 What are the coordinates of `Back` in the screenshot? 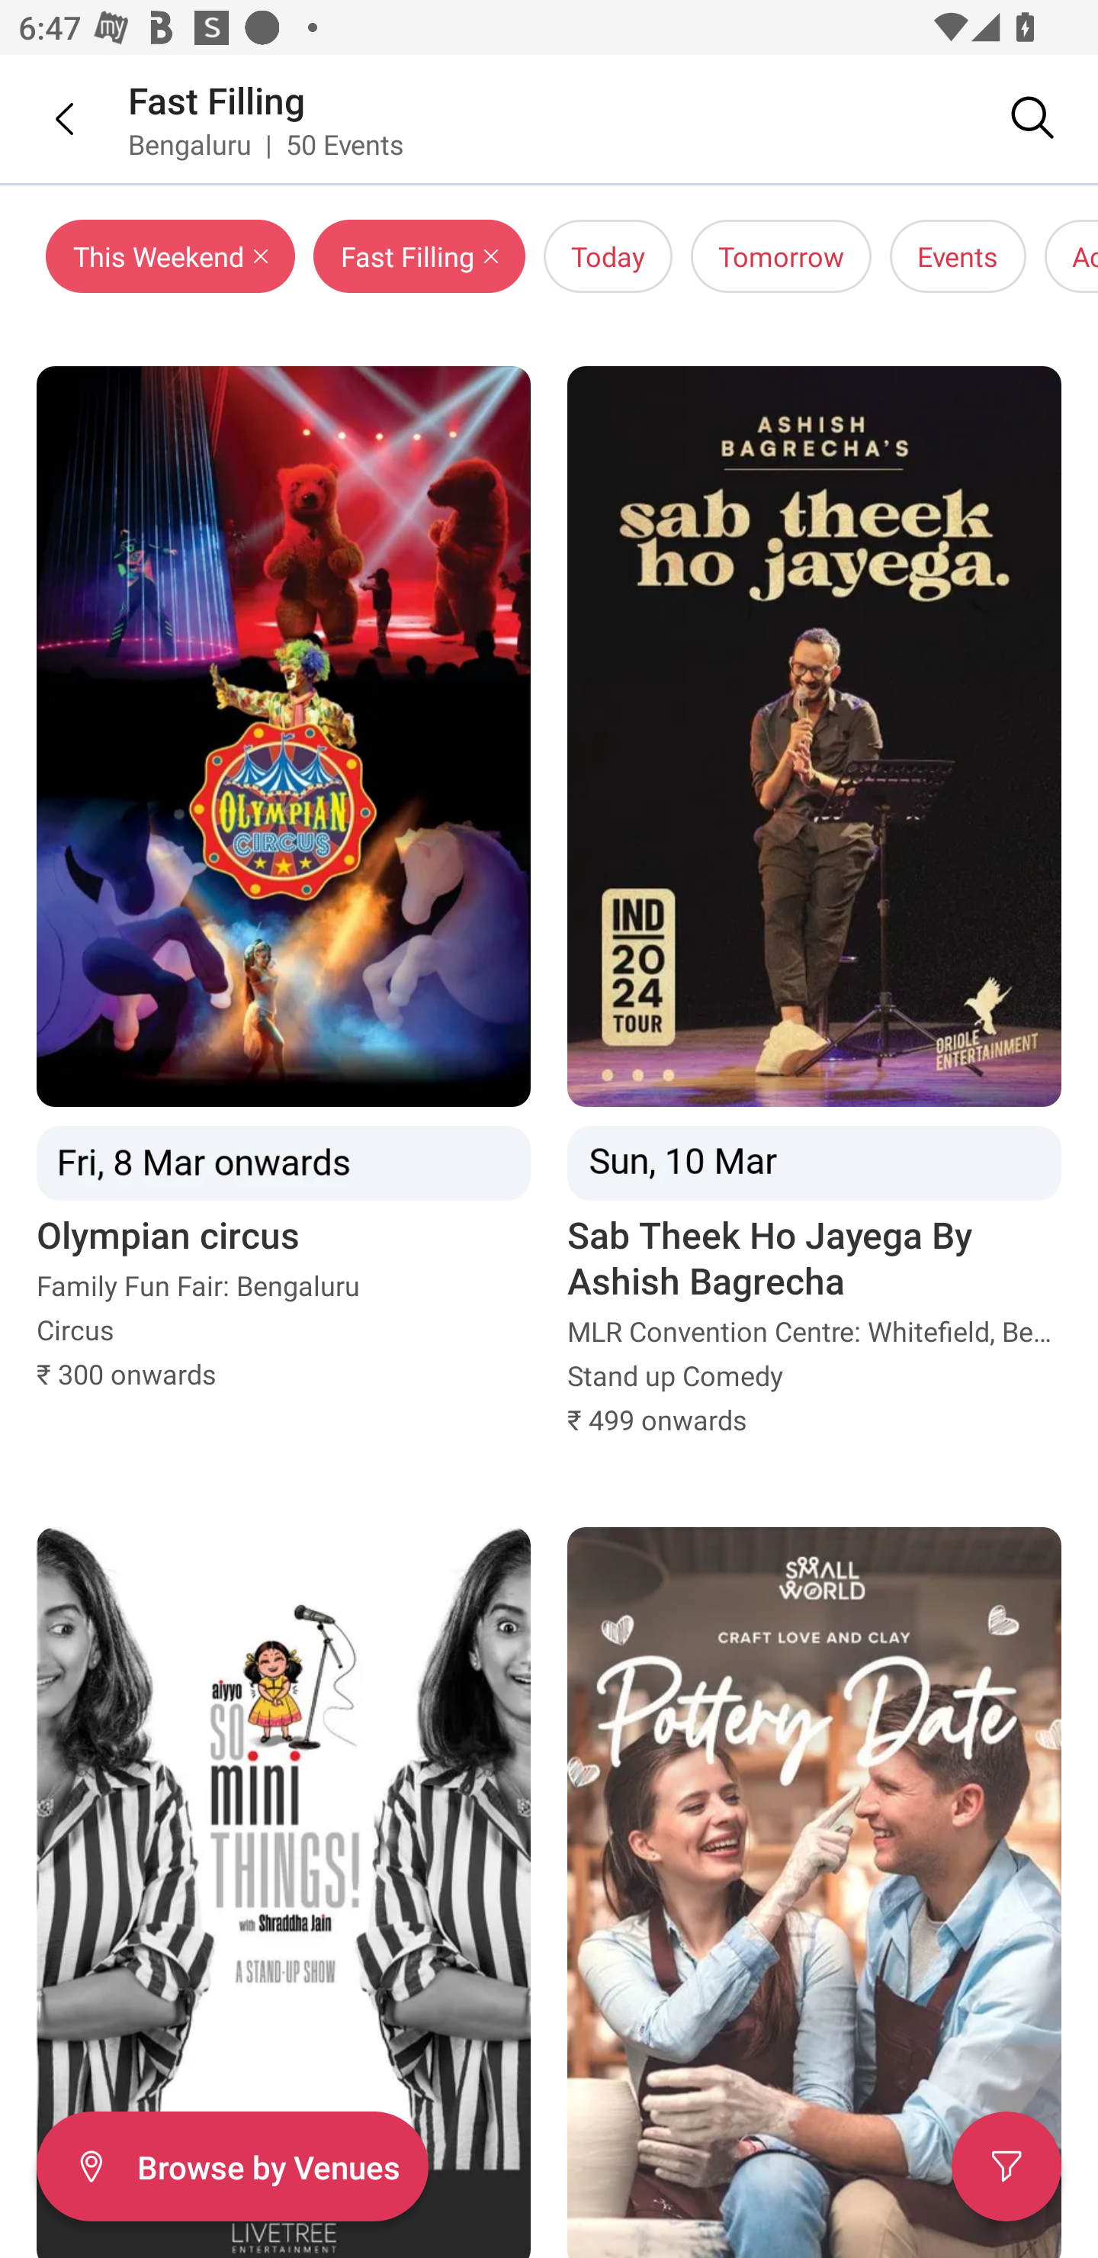 It's located at (46, 118).